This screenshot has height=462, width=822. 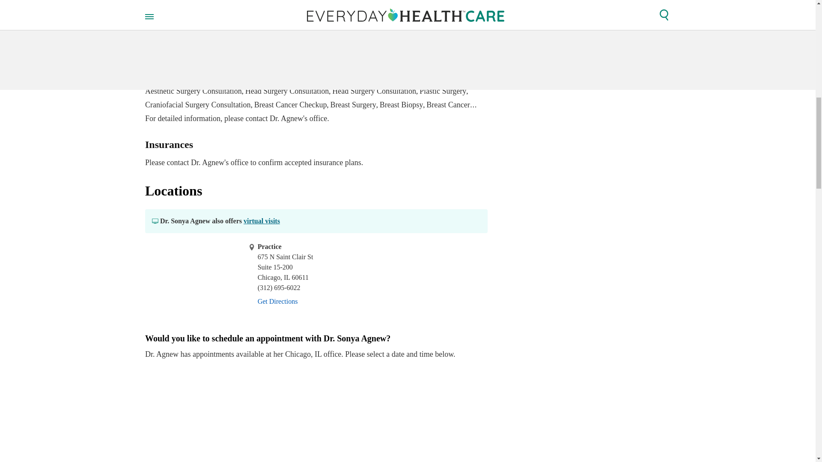 What do you see at coordinates (194, 91) in the screenshot?
I see `Aesthetic Surgery Consultation` at bounding box center [194, 91].